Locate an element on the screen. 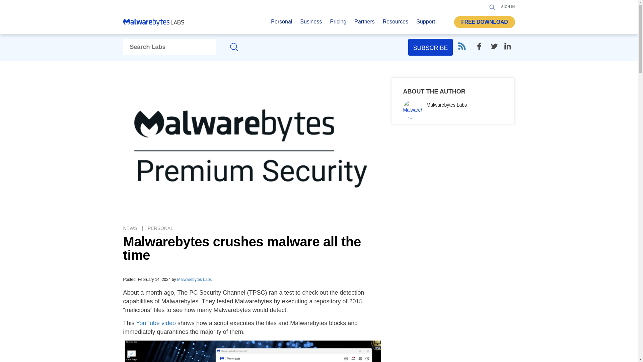  Business is located at coordinates (311, 23).